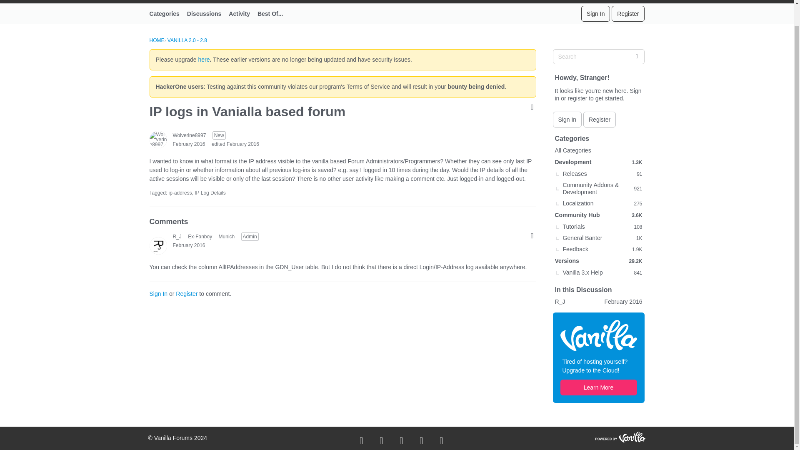 The height and width of the screenshot is (450, 800). What do you see at coordinates (250, 236) in the screenshot?
I see `Administrator` at bounding box center [250, 236].